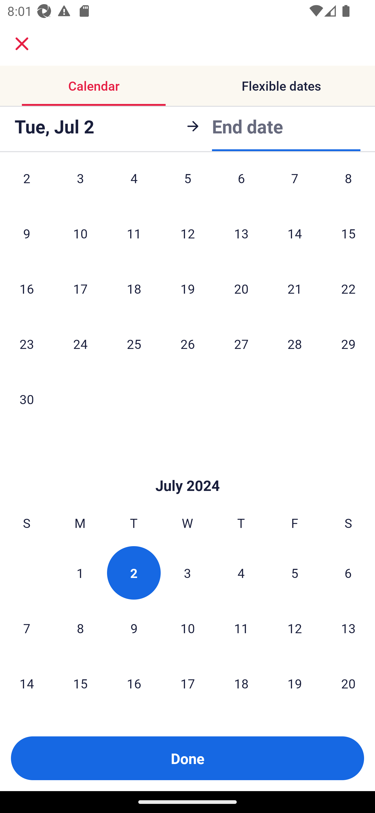  Describe the element at coordinates (187, 233) in the screenshot. I see `12 Wednesday, June 12, 2024` at that location.